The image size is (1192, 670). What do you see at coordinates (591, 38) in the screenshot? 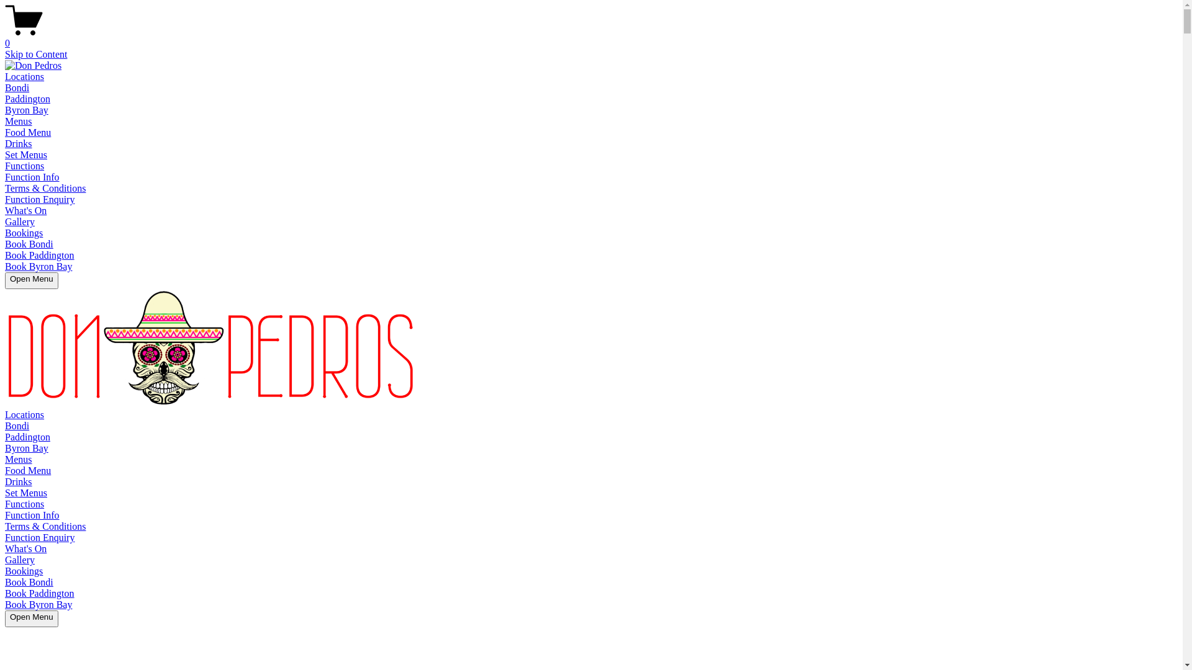
I see `0` at bounding box center [591, 38].